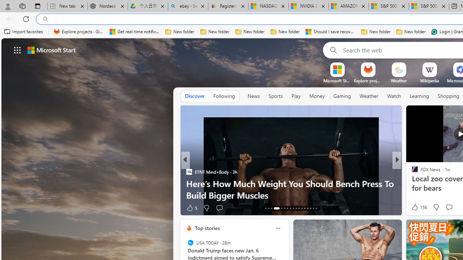 The width and height of the screenshot is (463, 260). What do you see at coordinates (228, 6) in the screenshot?
I see `Register: Create a personal eBay account` at bounding box center [228, 6].